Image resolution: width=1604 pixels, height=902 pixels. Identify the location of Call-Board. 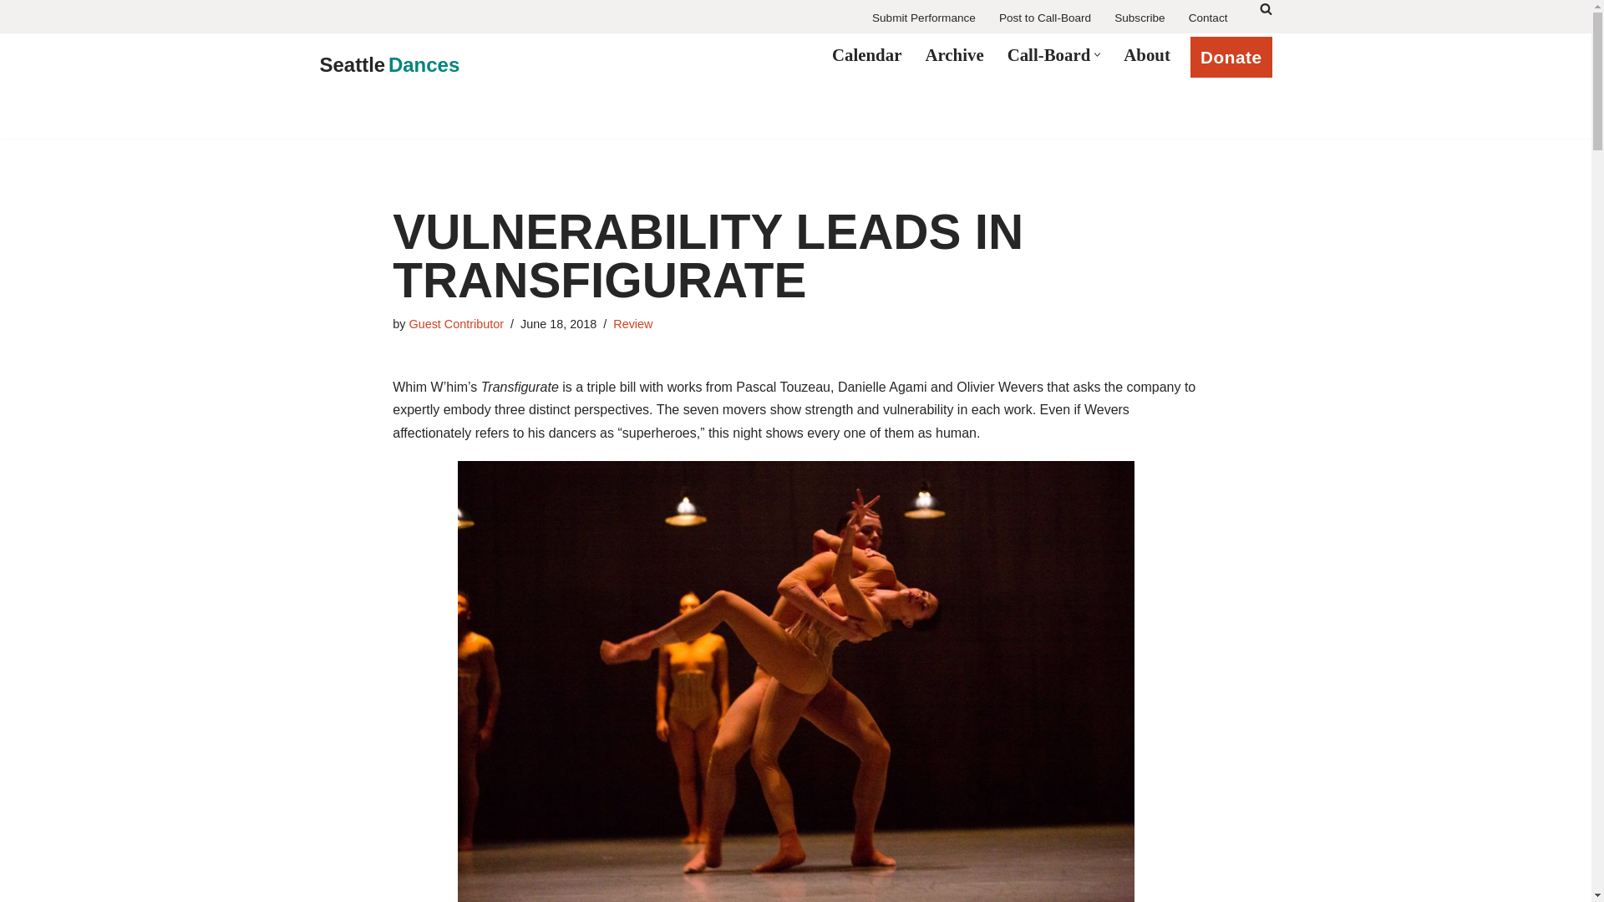
(1048, 53).